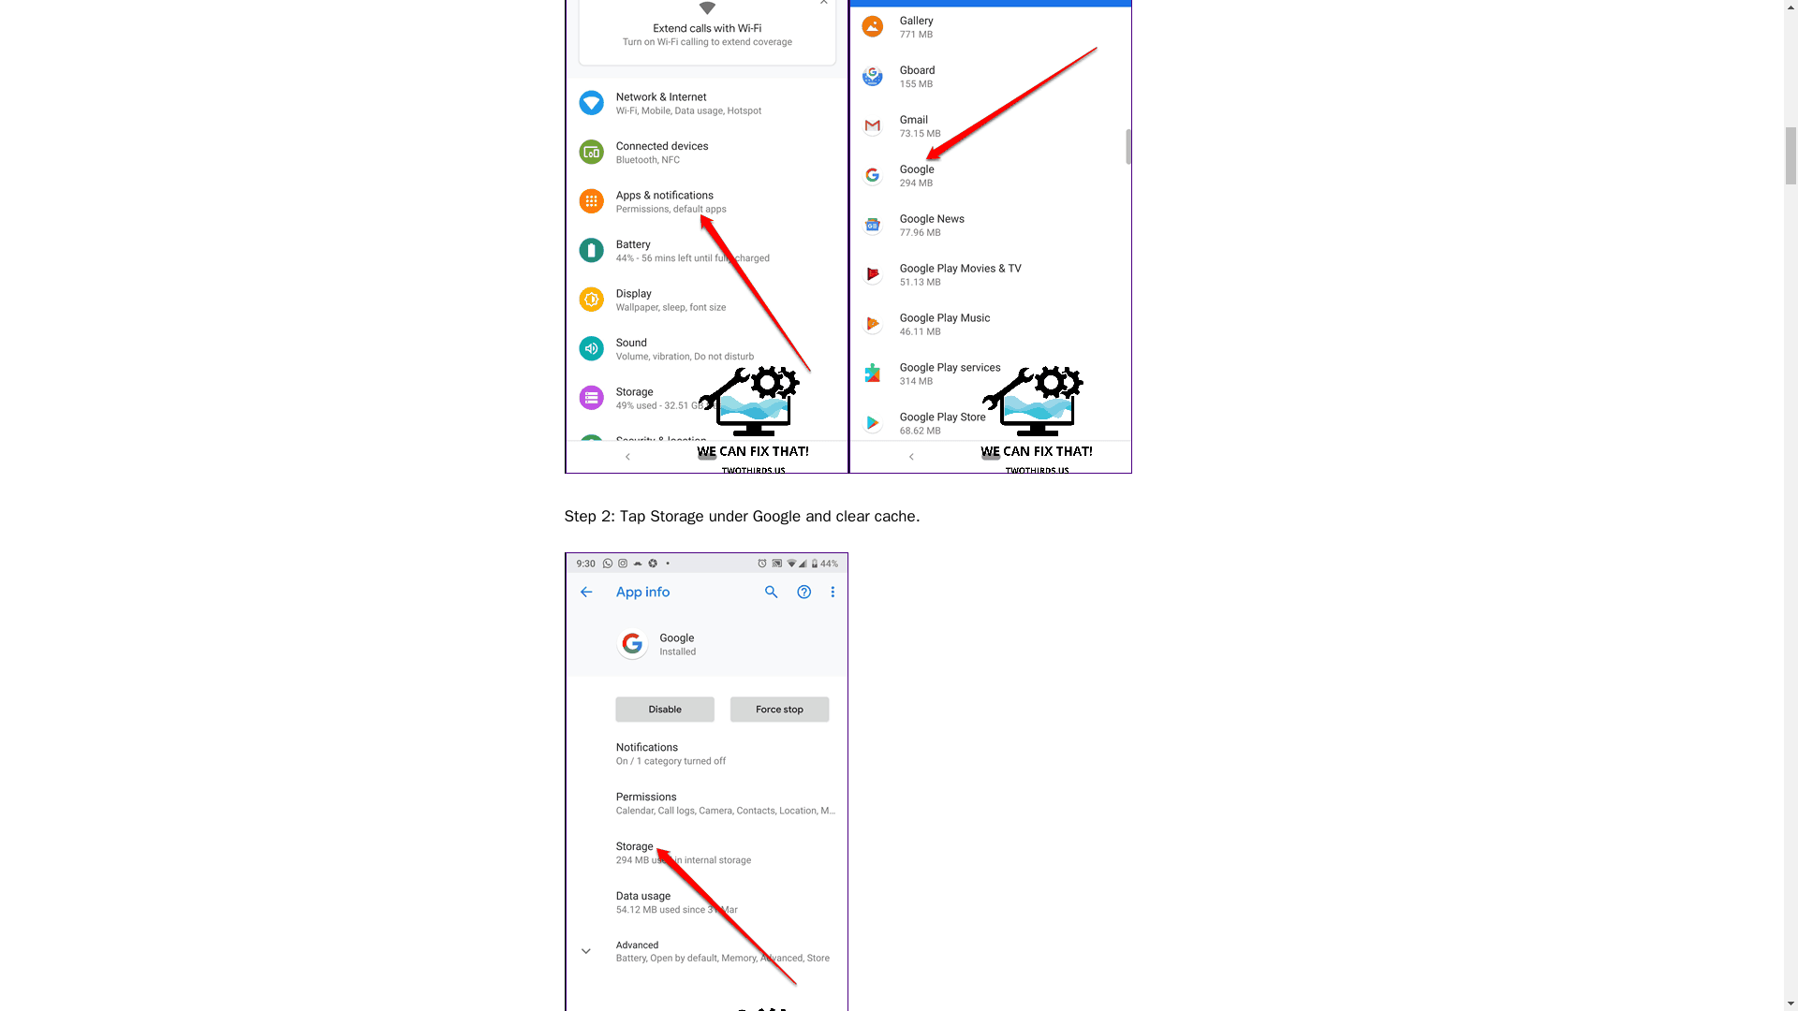  I want to click on How To Change Google Feed Language in the Google App, so click(991, 237).